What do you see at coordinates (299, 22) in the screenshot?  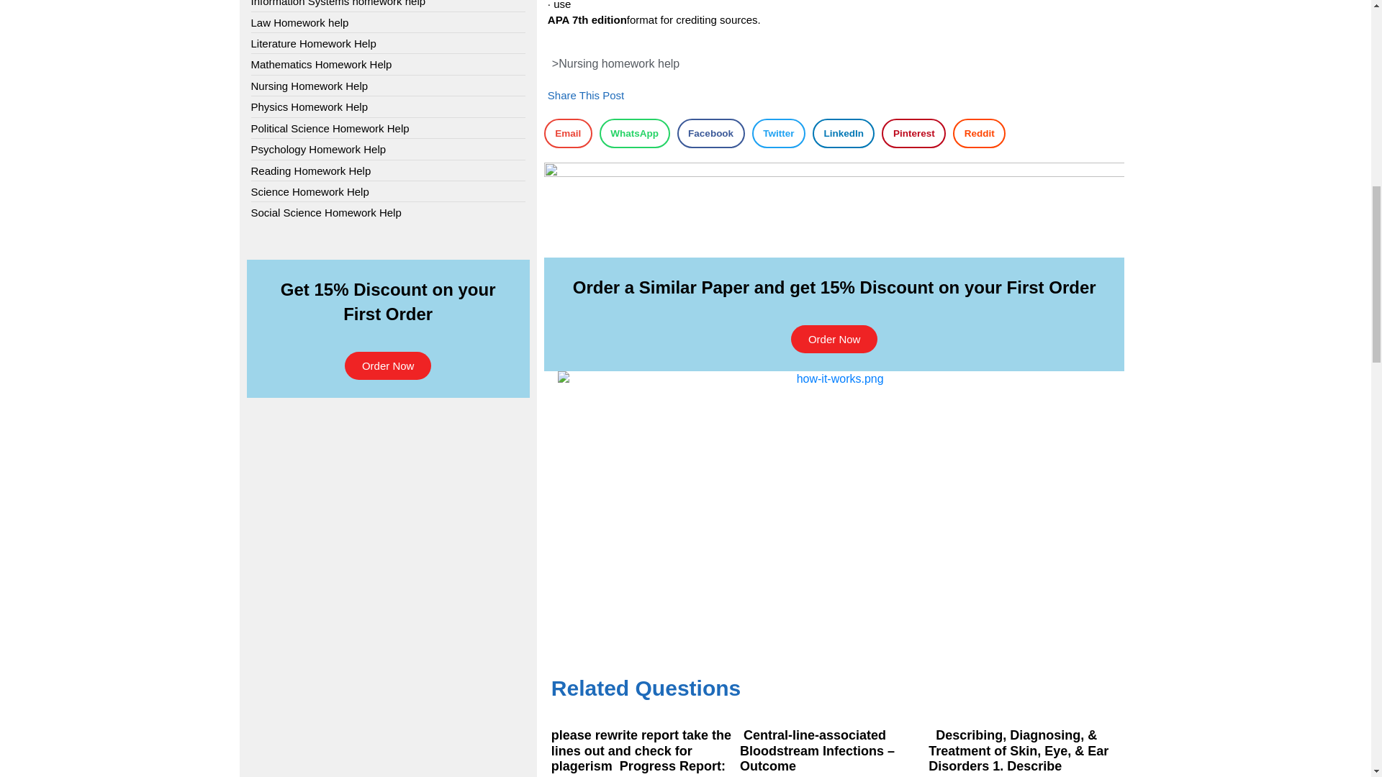 I see `Law Homework help` at bounding box center [299, 22].